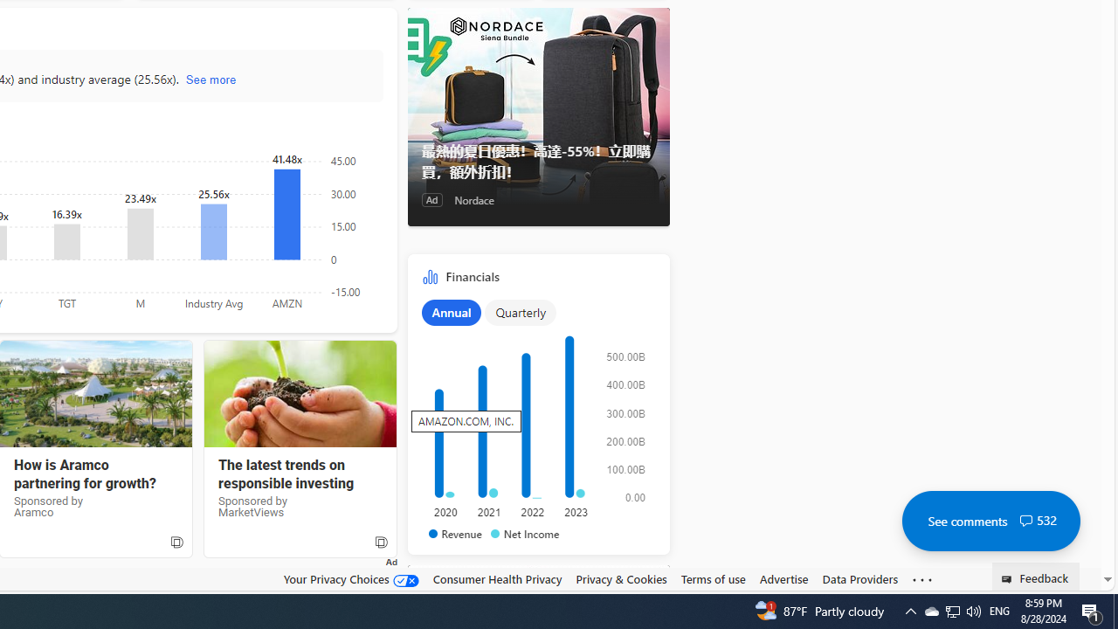 The height and width of the screenshot is (629, 1118). I want to click on Consumer Health Privacy, so click(497, 579).